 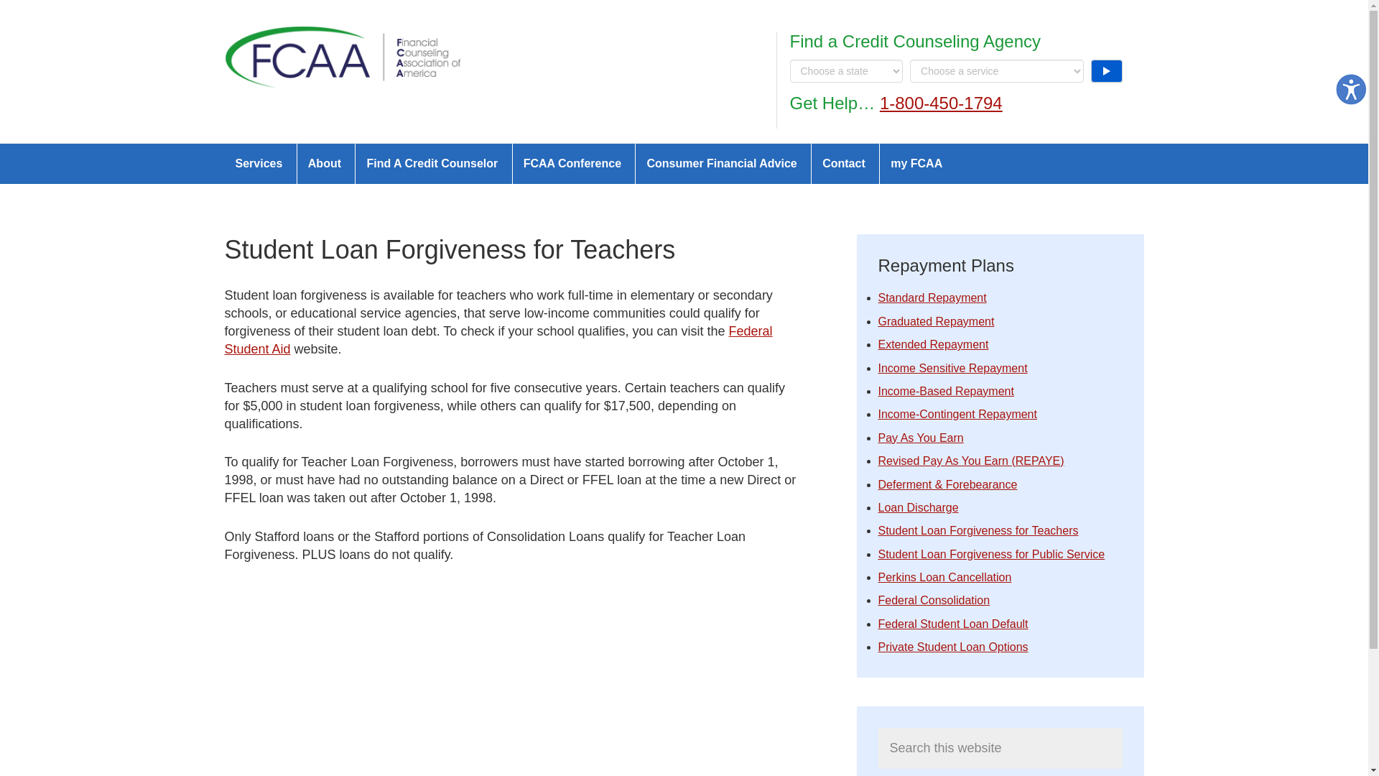 I want to click on GO, so click(x=1106, y=70).